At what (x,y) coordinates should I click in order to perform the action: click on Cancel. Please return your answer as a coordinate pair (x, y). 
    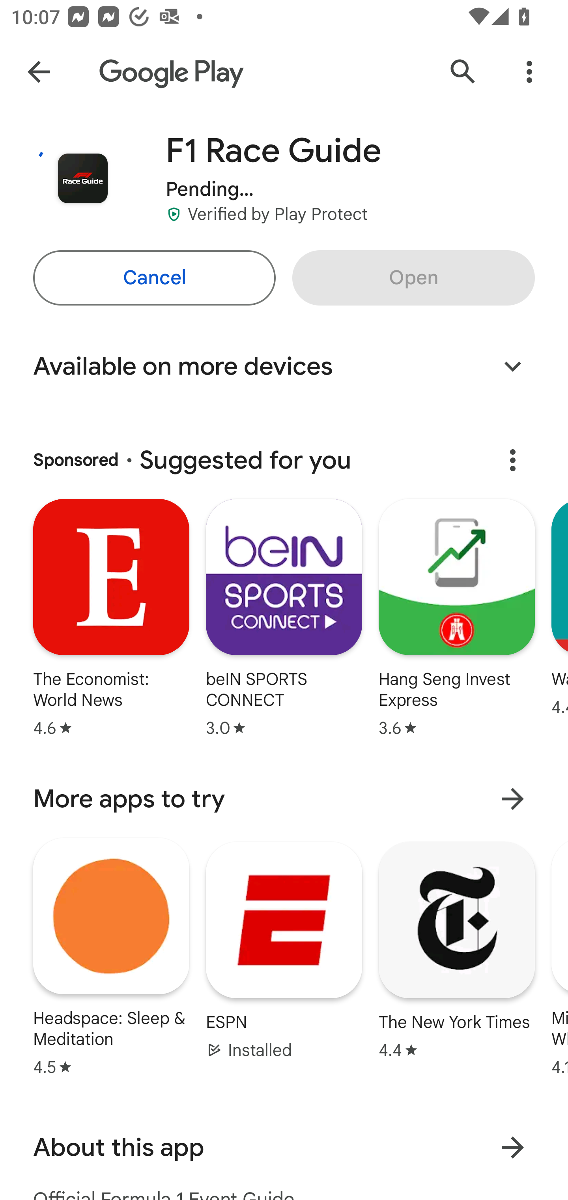
    Looking at the image, I should click on (154, 278).